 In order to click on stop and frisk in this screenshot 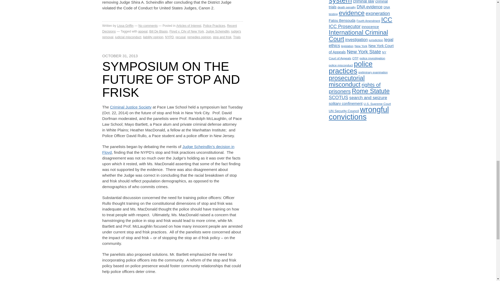, I will do `click(222, 37)`.